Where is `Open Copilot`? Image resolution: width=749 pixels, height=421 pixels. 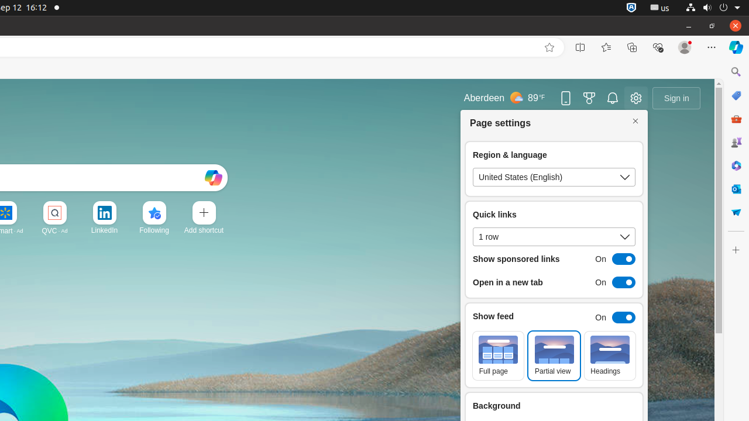 Open Copilot is located at coordinates (213, 178).